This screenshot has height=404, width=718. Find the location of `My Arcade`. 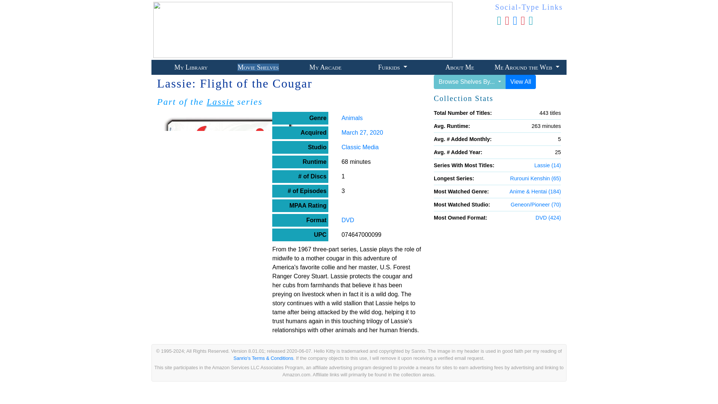

My Arcade is located at coordinates (325, 67).